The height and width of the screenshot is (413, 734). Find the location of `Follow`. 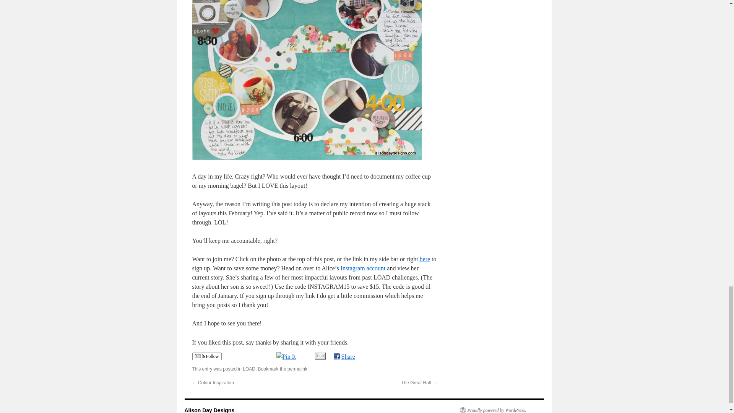

Follow is located at coordinates (206, 356).